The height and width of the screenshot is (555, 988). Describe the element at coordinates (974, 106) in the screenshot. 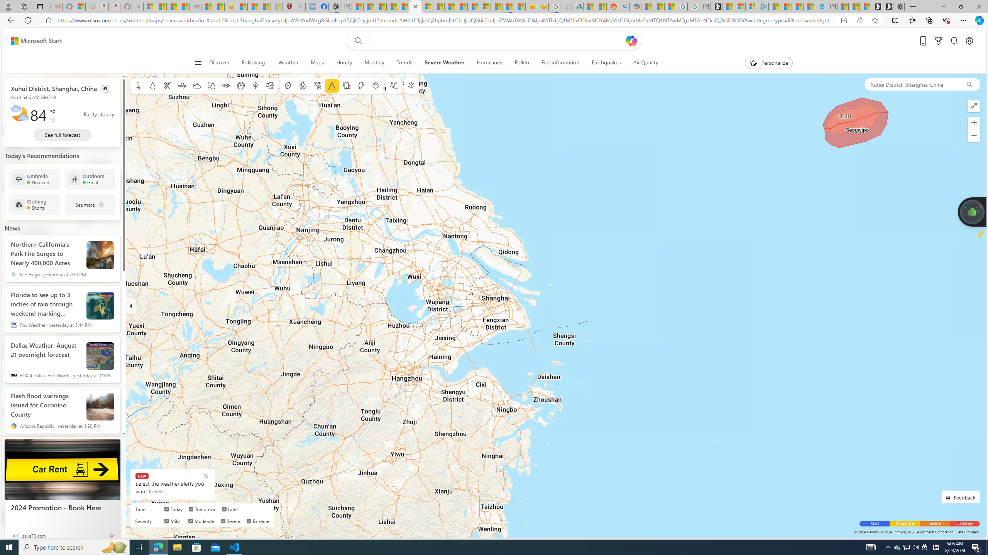

I see `Enter full screen mode` at that location.